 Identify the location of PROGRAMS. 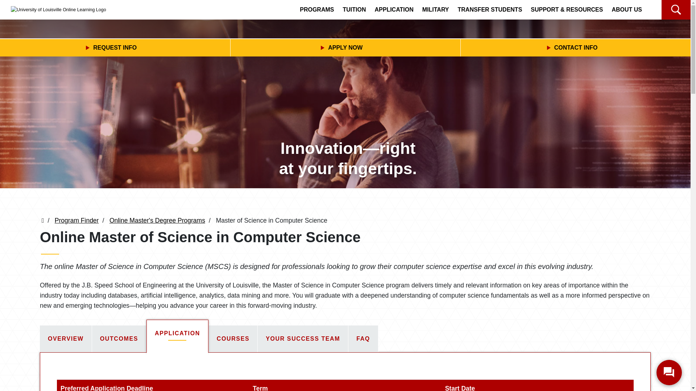
(317, 11).